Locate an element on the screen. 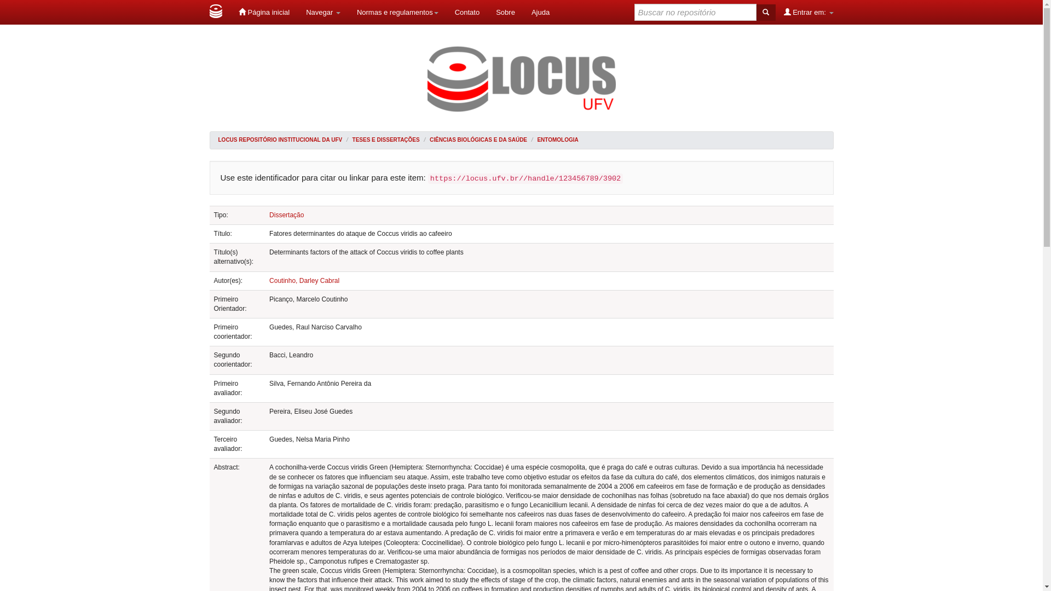 This screenshot has width=1051, height=591. Entrar em: is located at coordinates (809, 12).